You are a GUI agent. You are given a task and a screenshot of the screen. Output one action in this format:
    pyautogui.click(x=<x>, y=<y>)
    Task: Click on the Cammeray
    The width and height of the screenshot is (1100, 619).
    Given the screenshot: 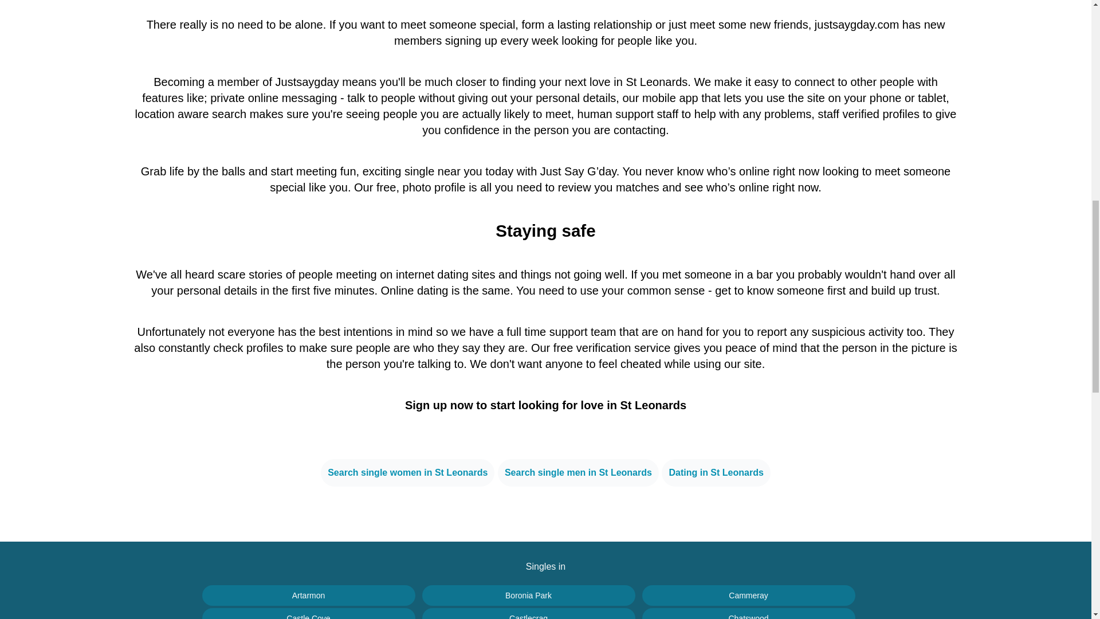 What is the action you would take?
    pyautogui.click(x=748, y=595)
    